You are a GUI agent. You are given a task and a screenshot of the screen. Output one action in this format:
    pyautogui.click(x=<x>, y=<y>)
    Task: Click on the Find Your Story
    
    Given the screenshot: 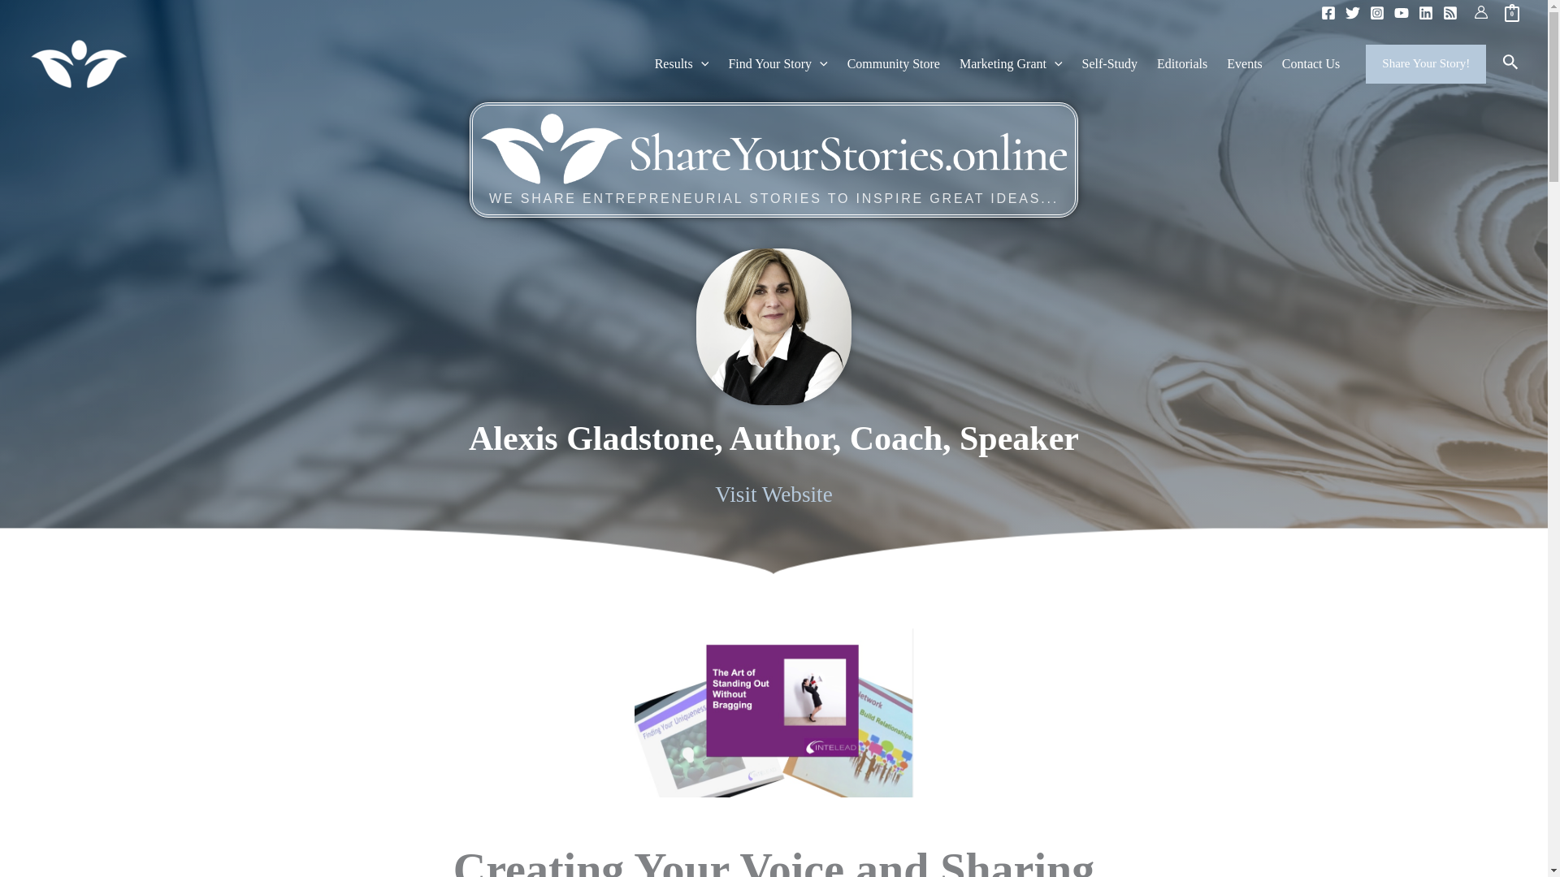 What is the action you would take?
    pyautogui.click(x=777, y=63)
    